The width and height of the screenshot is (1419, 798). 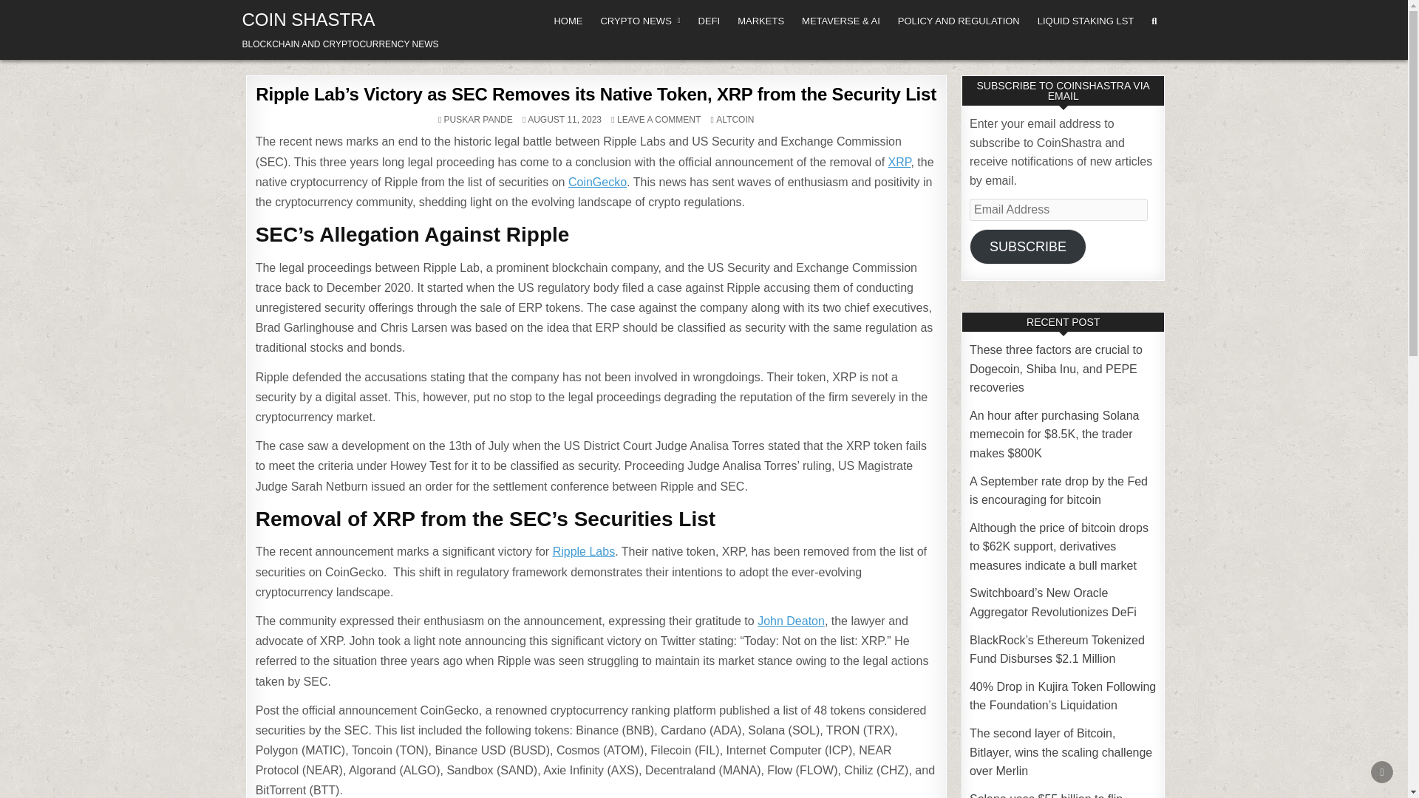 What do you see at coordinates (959, 21) in the screenshot?
I see `POLICY AND REGULATION` at bounding box center [959, 21].